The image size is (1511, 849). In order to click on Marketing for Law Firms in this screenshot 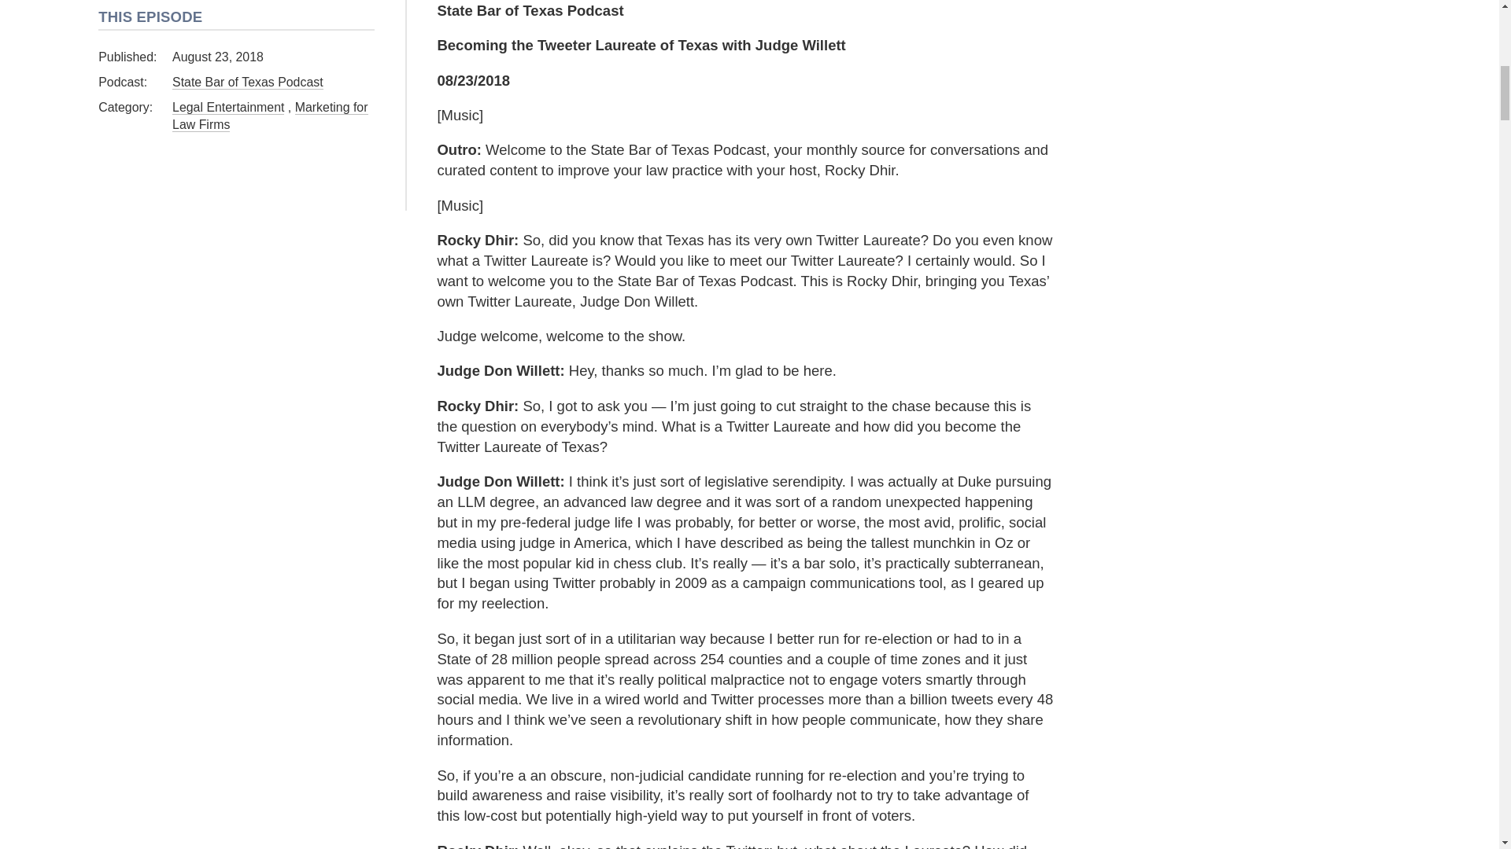, I will do `click(269, 116)`.